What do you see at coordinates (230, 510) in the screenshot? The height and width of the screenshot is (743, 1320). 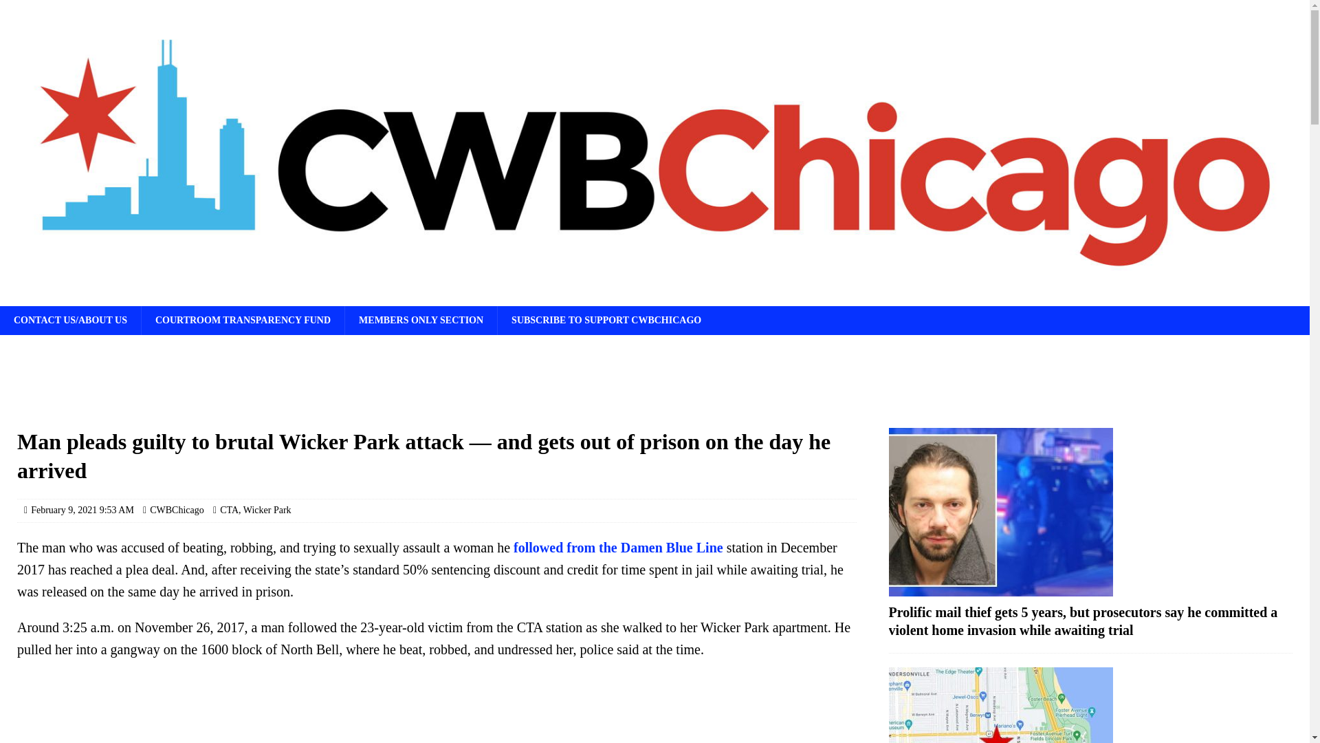 I see `CTA` at bounding box center [230, 510].